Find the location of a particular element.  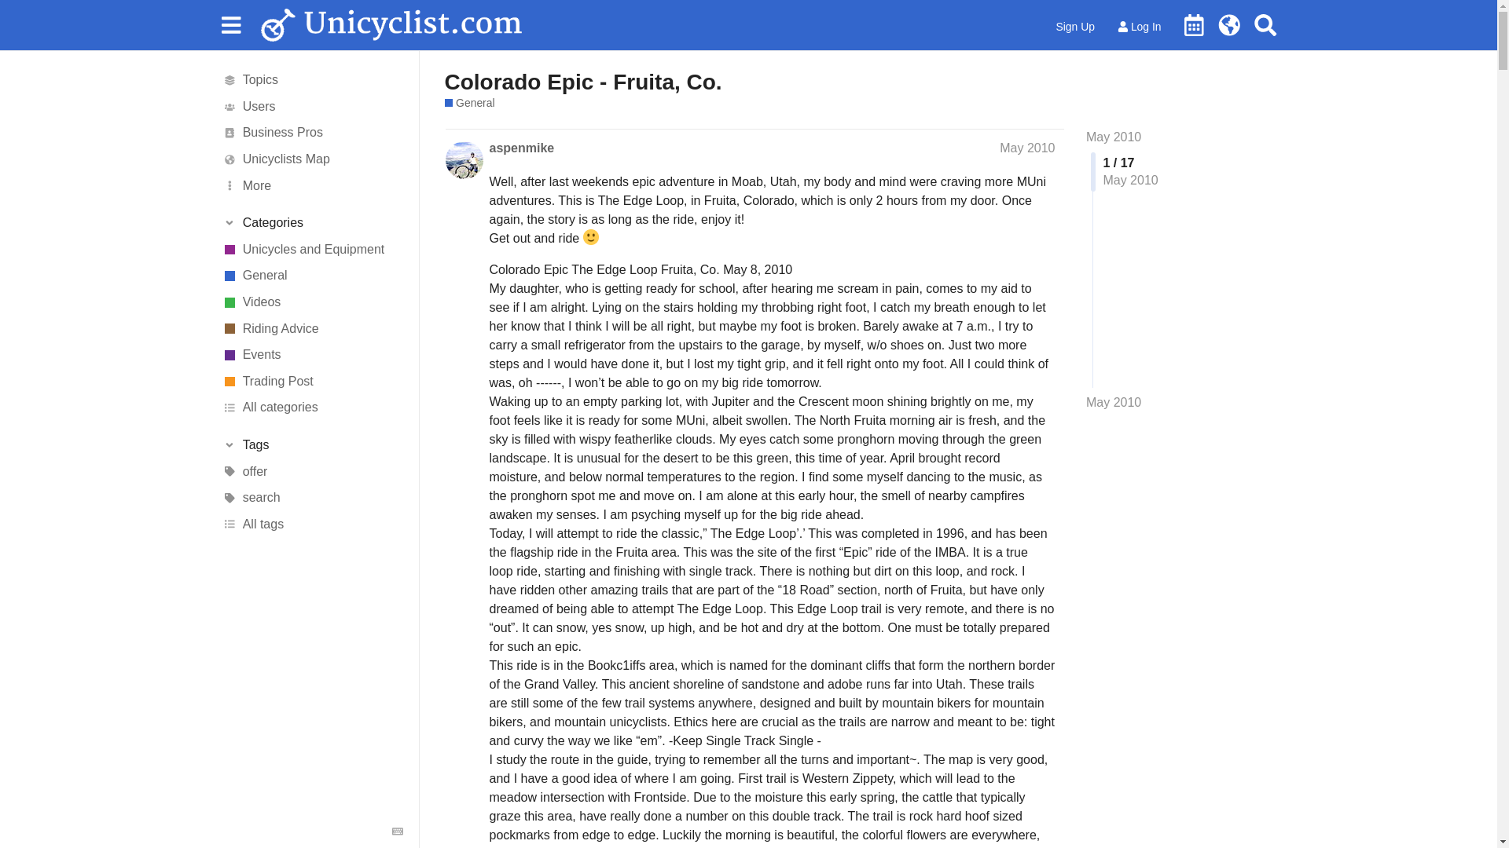

Events is located at coordinates (312, 355).